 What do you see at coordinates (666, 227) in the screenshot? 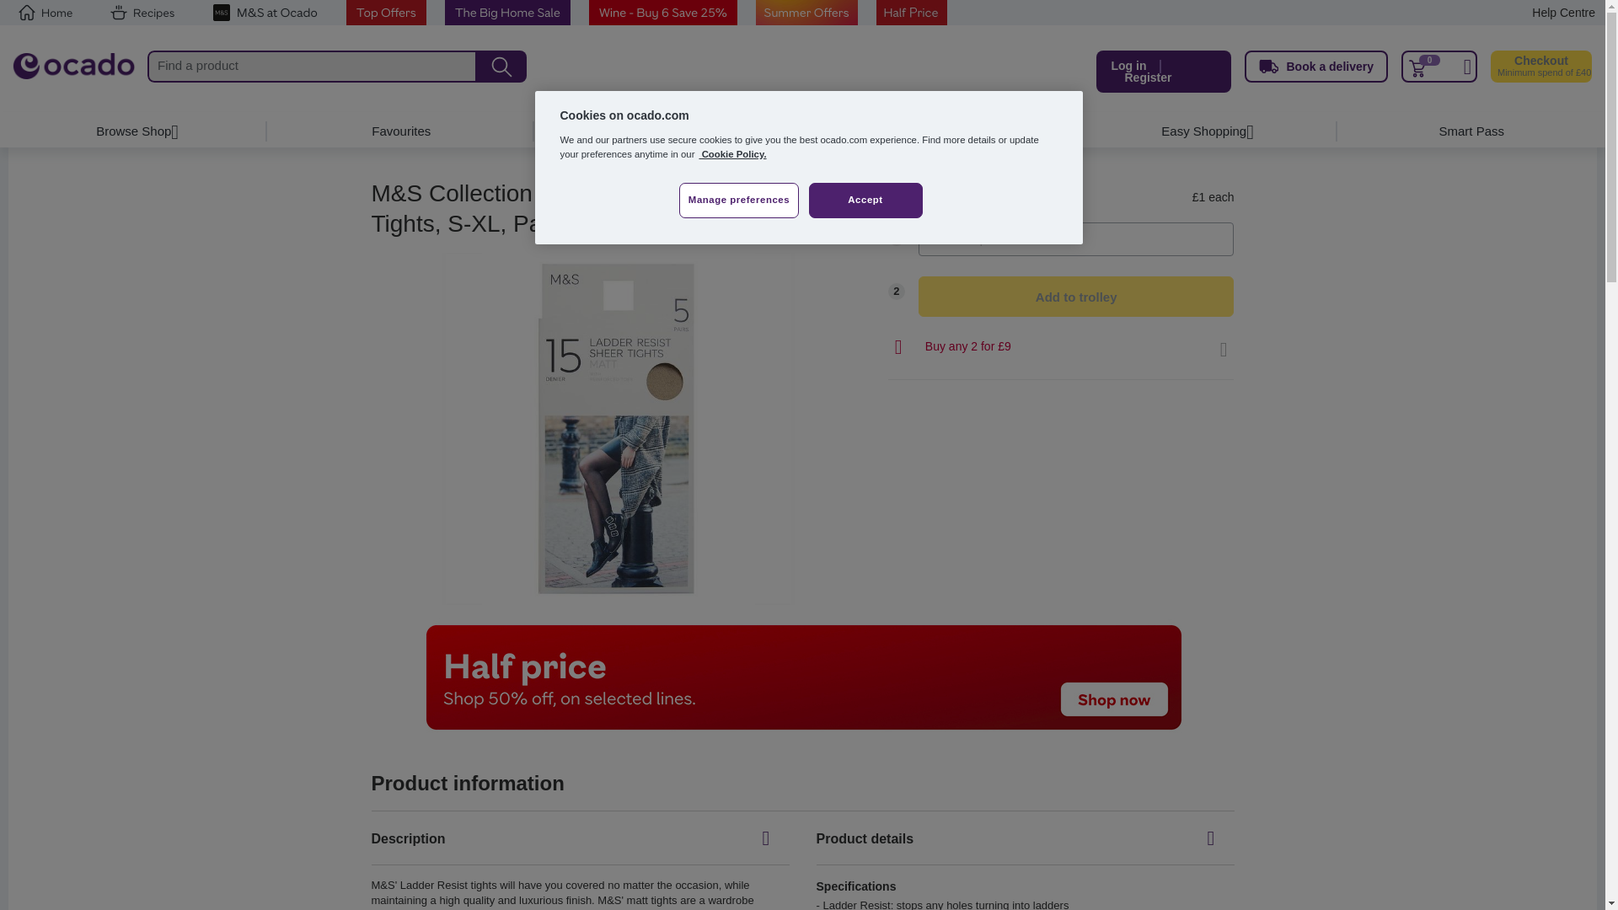
I see `Reviews 1.0 of 5` at bounding box center [666, 227].